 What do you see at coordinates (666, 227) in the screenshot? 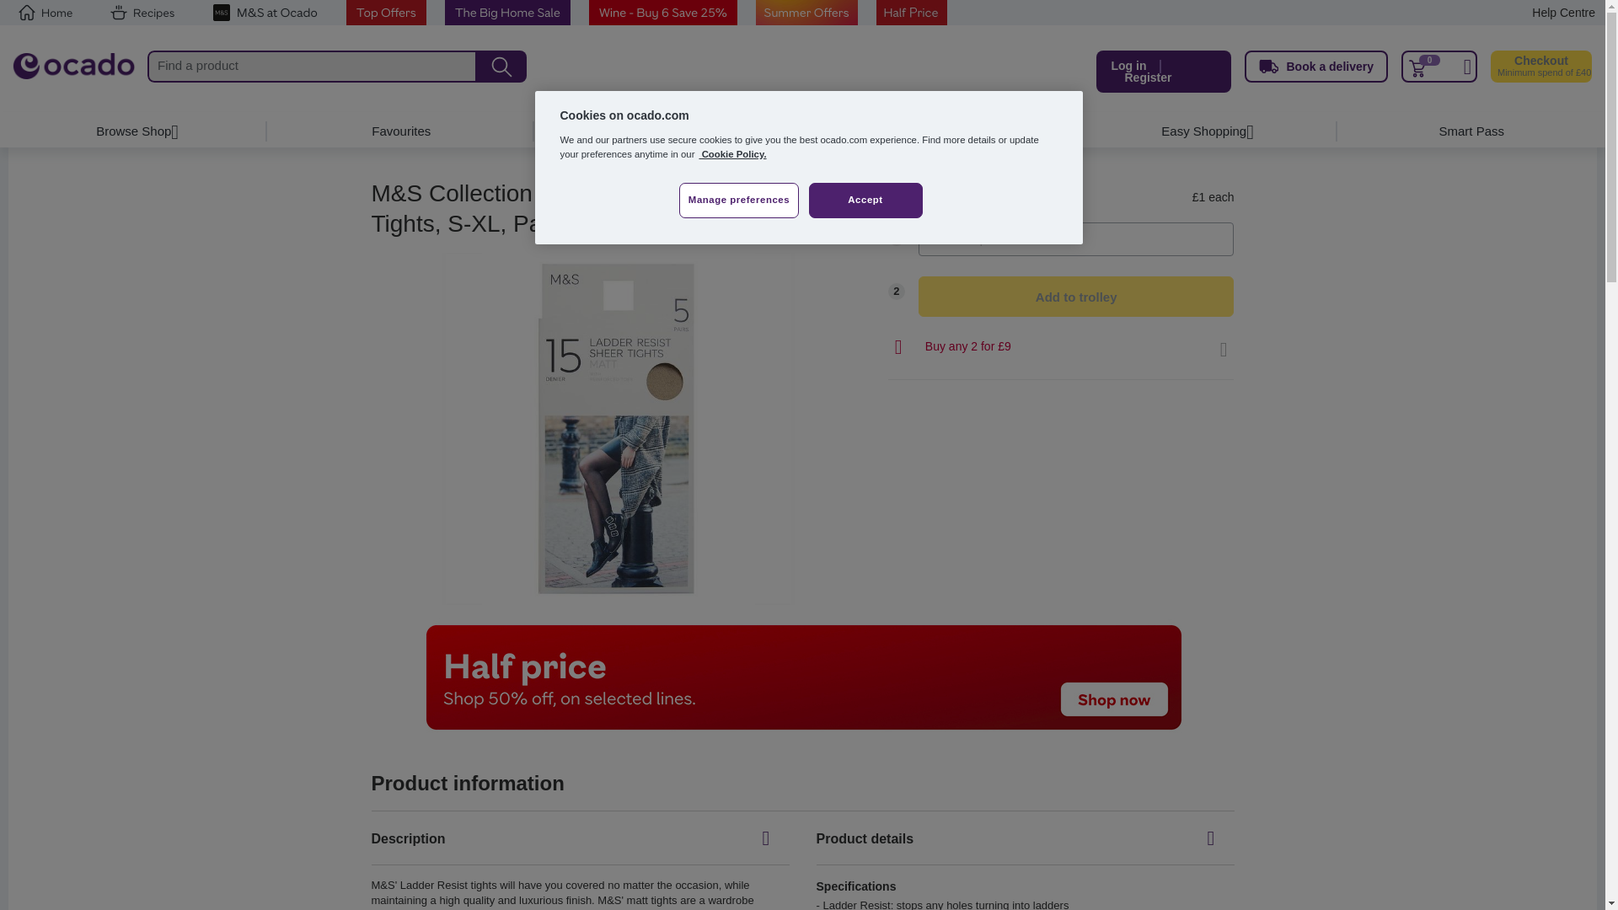
I see `Reviews 1.0 of 5` at bounding box center [666, 227].